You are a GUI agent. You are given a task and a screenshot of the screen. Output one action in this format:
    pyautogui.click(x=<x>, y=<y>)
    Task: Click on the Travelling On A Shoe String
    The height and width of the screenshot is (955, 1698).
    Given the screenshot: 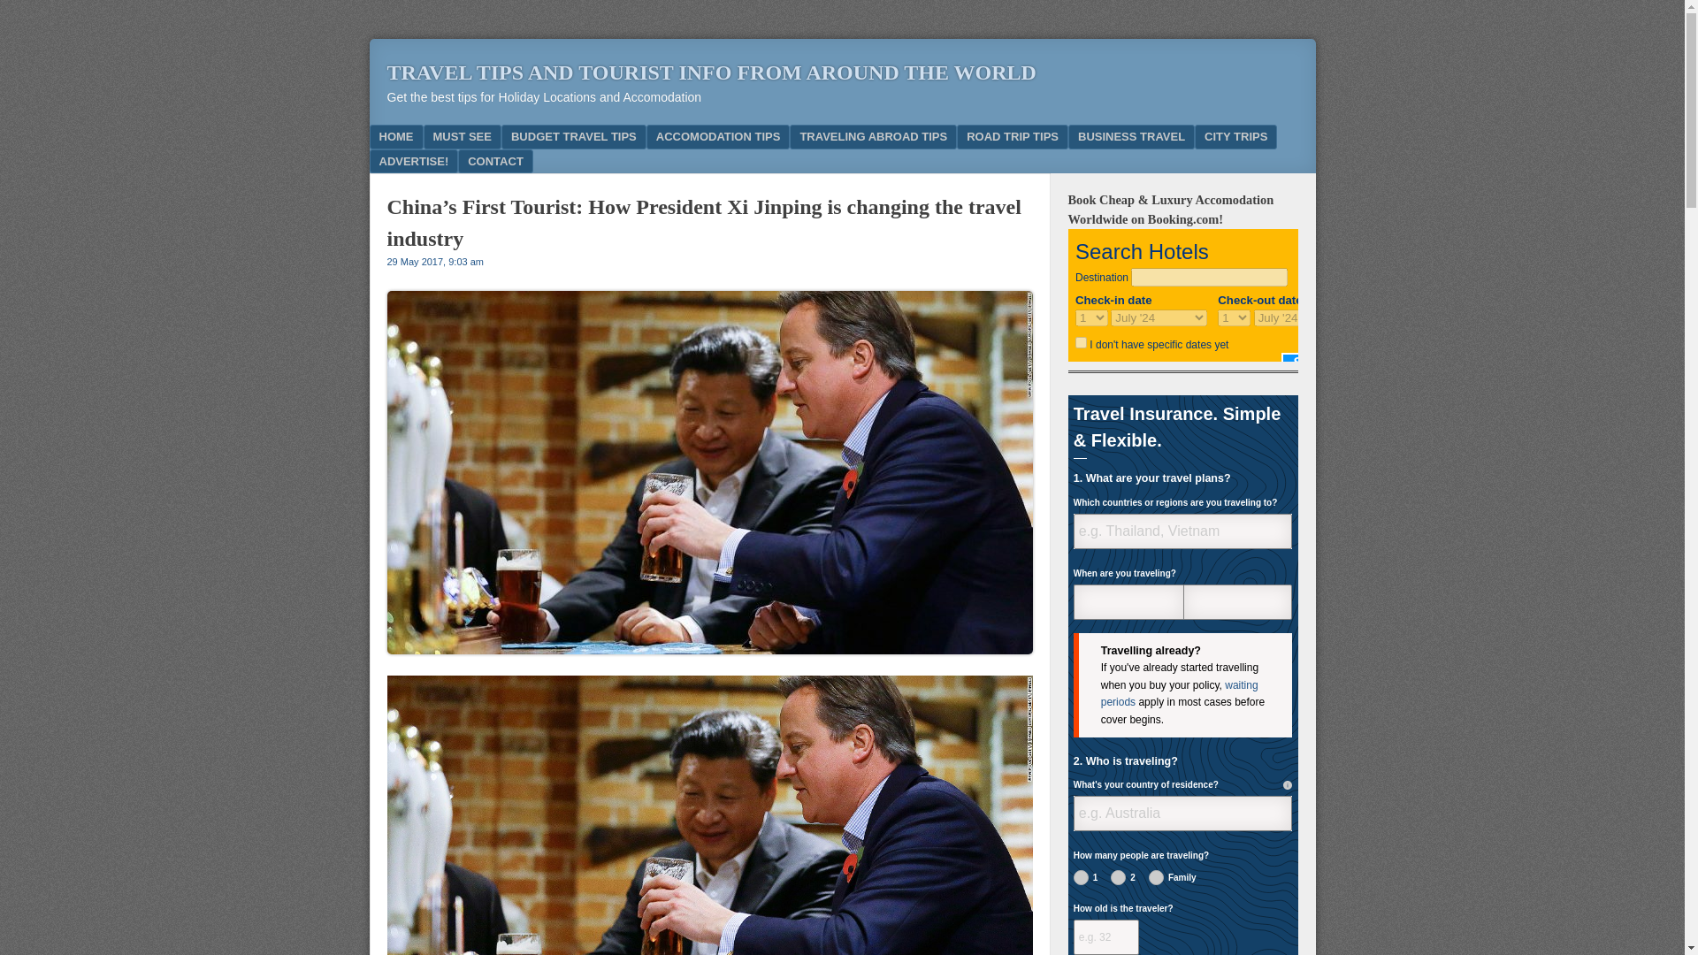 What is the action you would take?
    pyautogui.click(x=573, y=136)
    